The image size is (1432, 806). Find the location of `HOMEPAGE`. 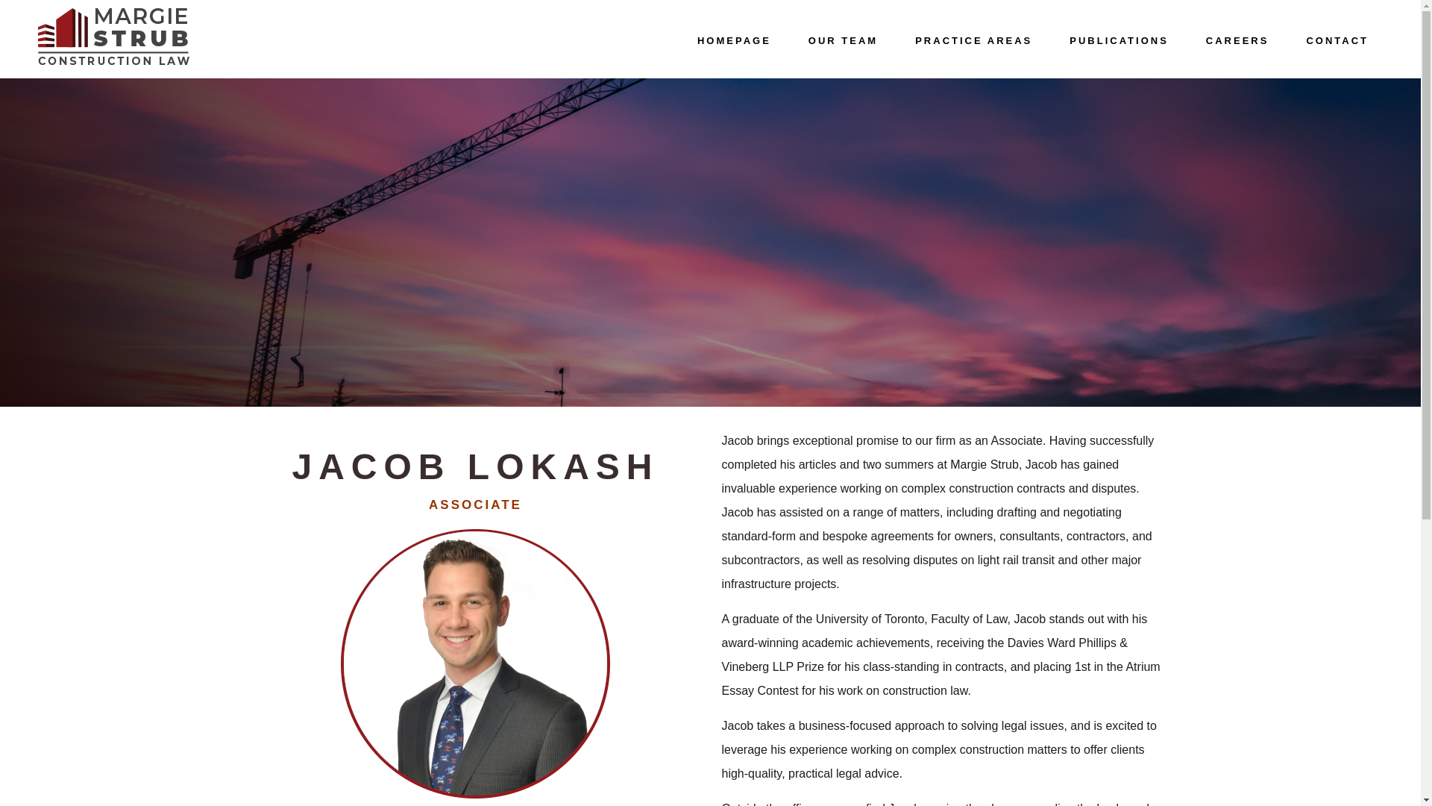

HOMEPAGE is located at coordinates (734, 39).